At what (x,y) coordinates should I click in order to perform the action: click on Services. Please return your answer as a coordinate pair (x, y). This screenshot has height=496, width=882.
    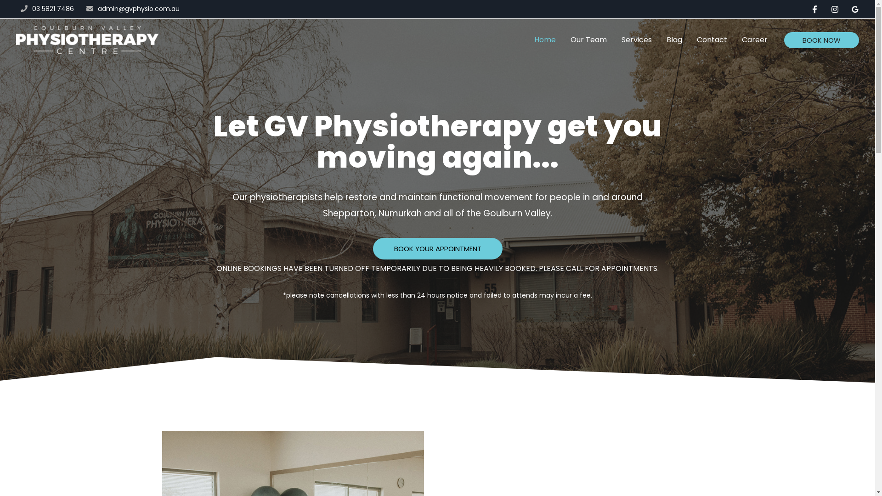
    Looking at the image, I should click on (637, 40).